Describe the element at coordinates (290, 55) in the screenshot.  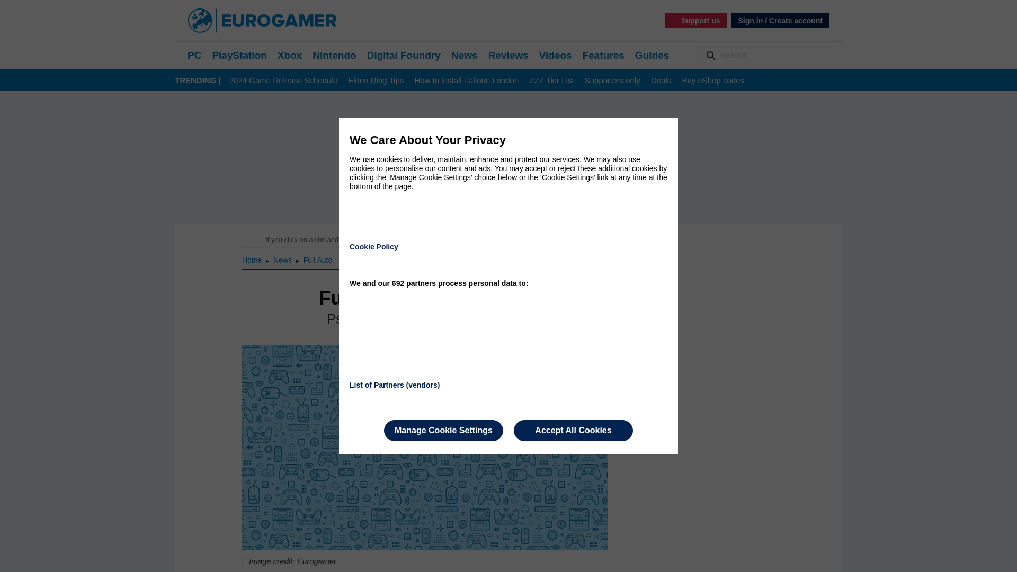
I see `Xbox` at that location.